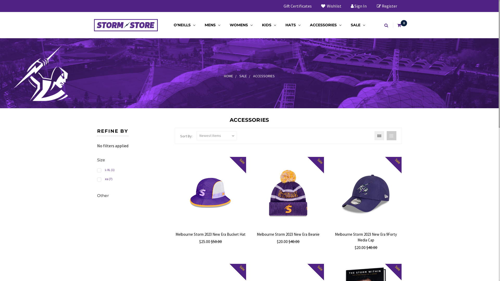  What do you see at coordinates (379, 136) in the screenshot?
I see `List` at bounding box center [379, 136].